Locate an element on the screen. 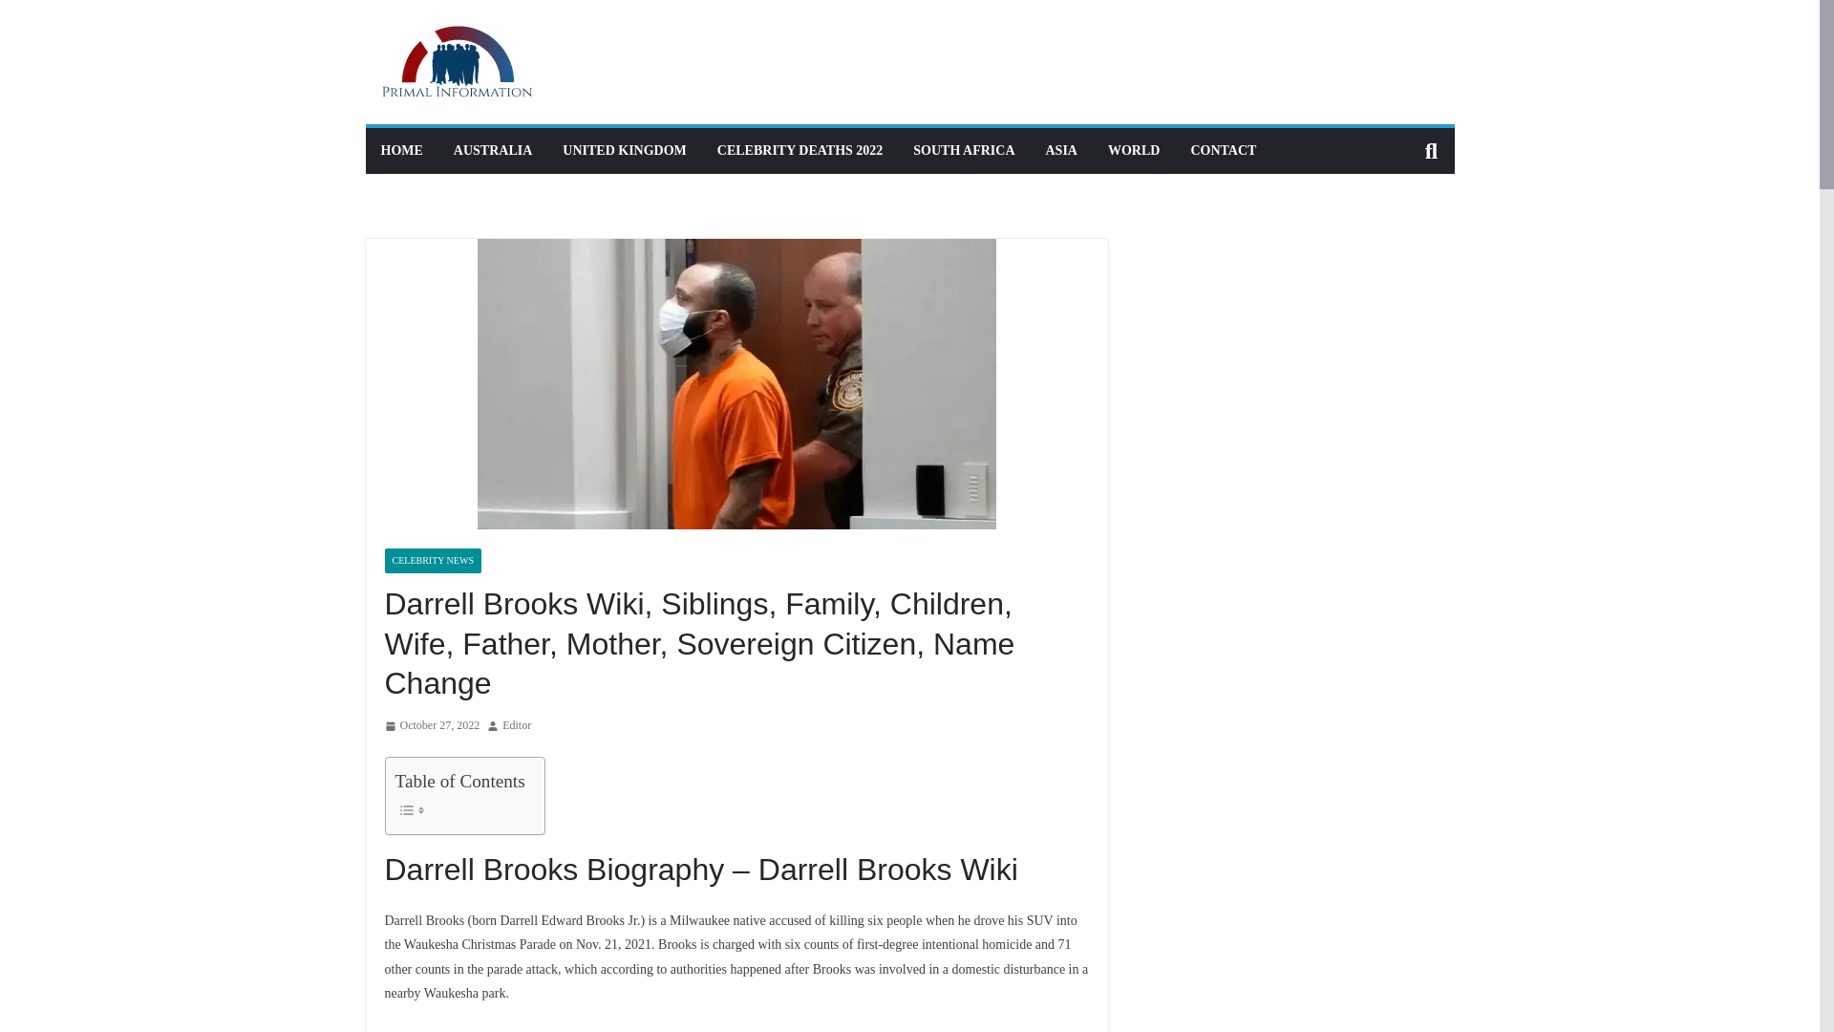  WORLD is located at coordinates (1133, 150).